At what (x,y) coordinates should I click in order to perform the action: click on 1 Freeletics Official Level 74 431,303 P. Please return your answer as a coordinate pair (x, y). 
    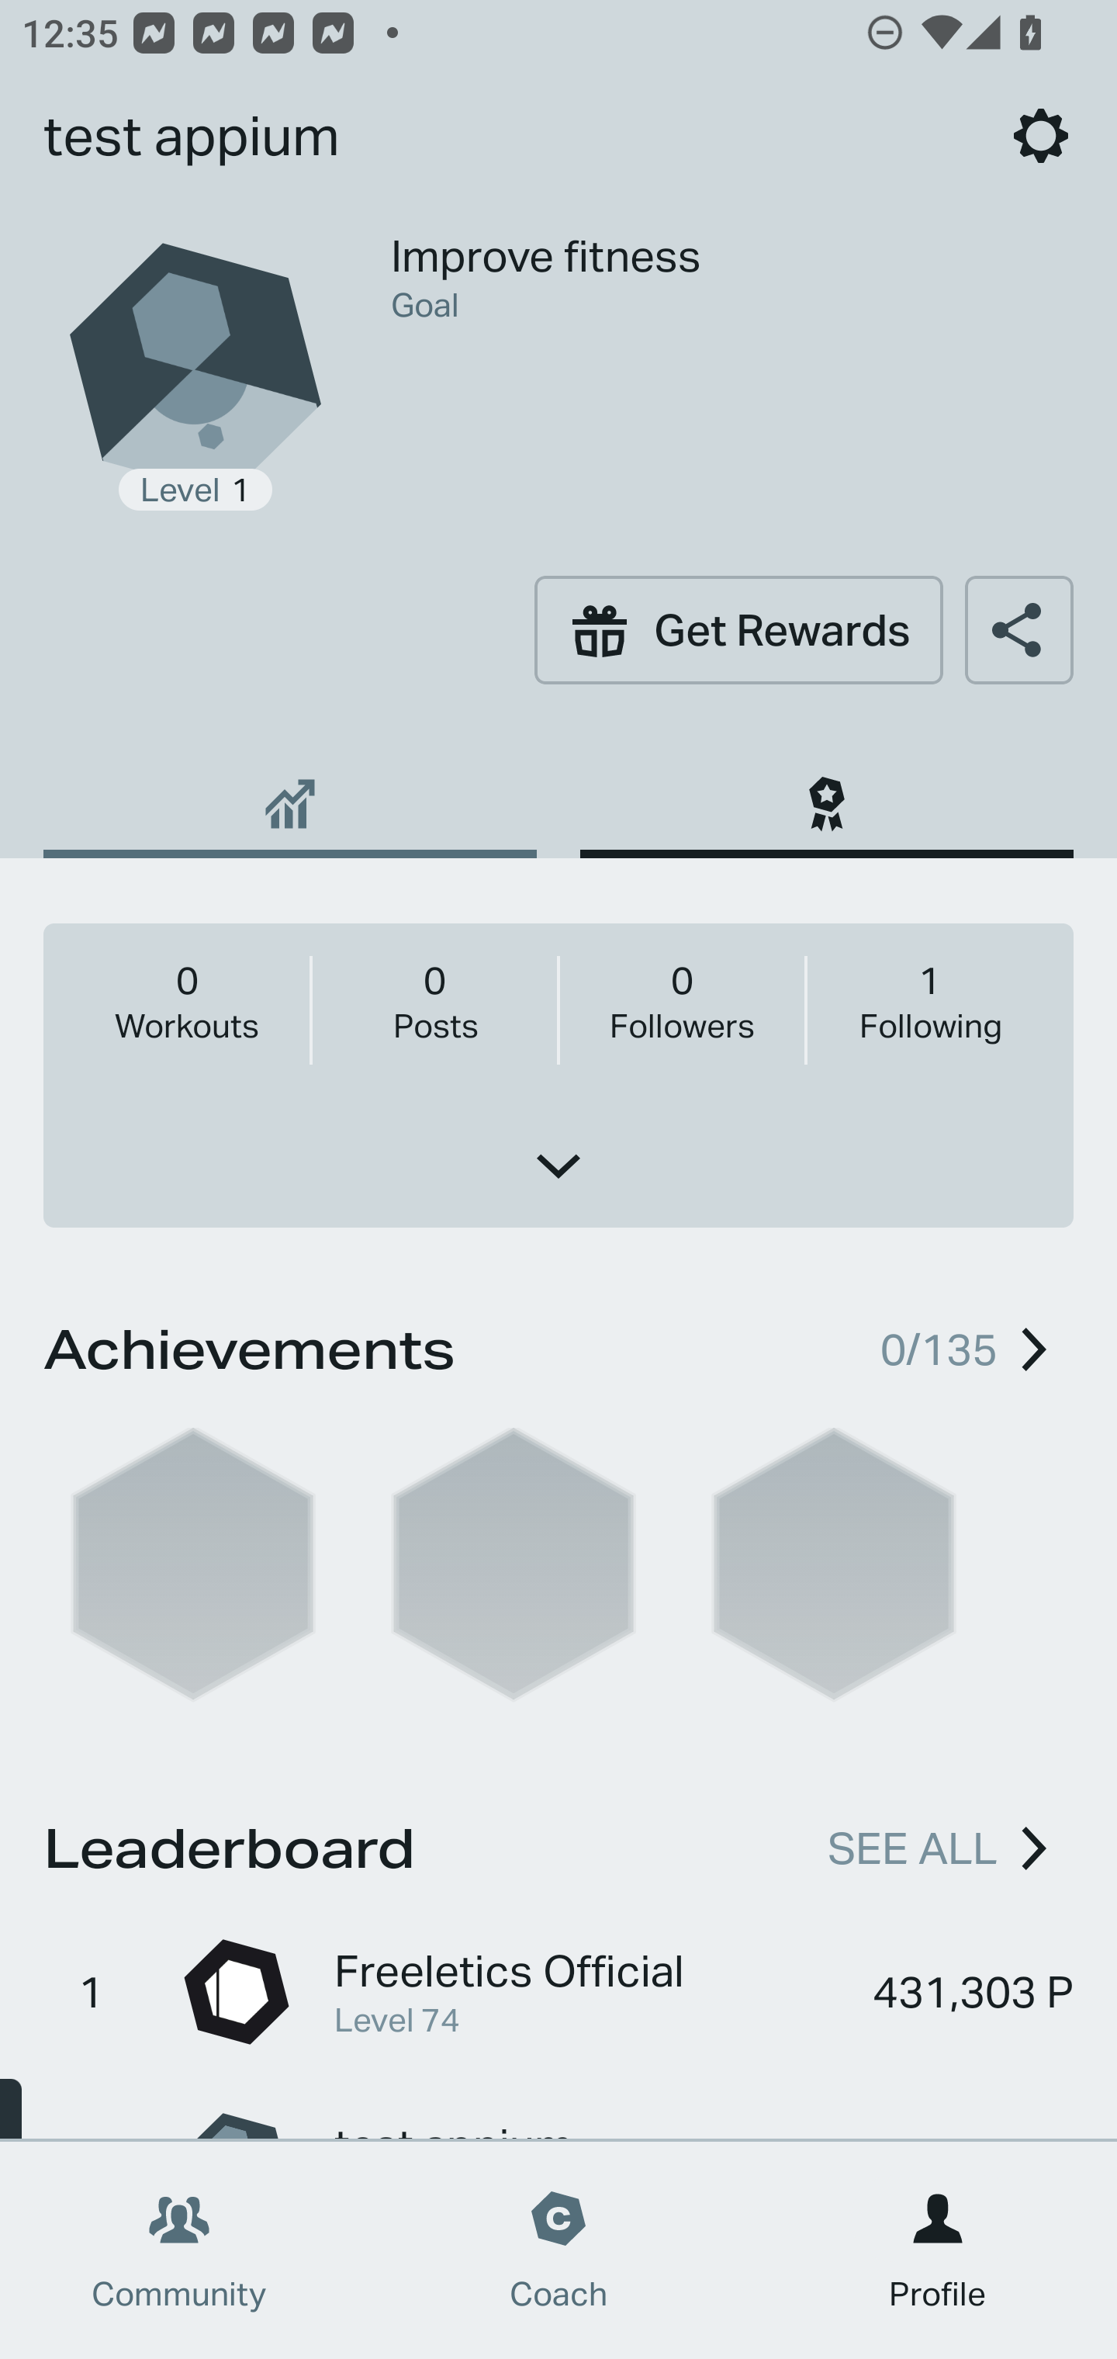
    Looking at the image, I should click on (558, 1992).